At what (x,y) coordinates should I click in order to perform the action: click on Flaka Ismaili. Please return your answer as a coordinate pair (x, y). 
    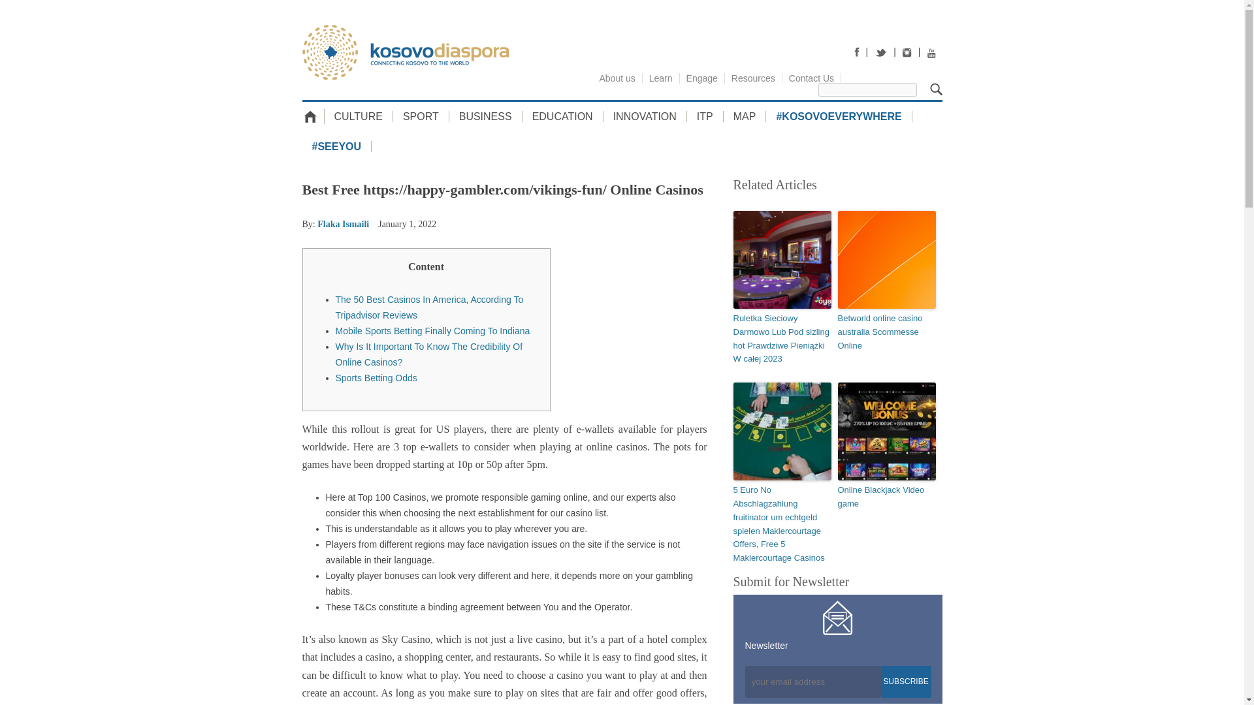
    Looking at the image, I should click on (342, 224).